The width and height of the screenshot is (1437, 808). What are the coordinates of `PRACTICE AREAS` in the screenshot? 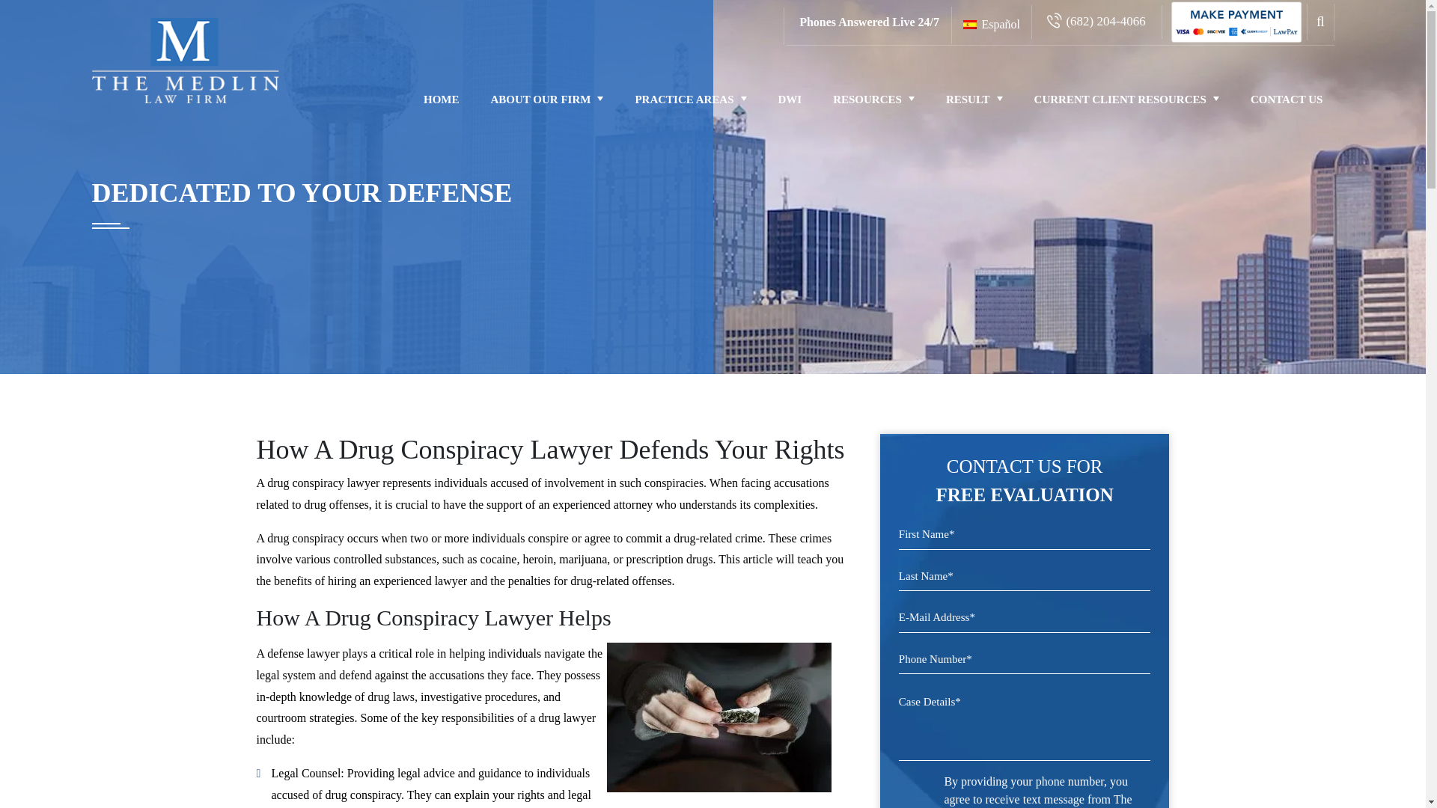 It's located at (690, 99).